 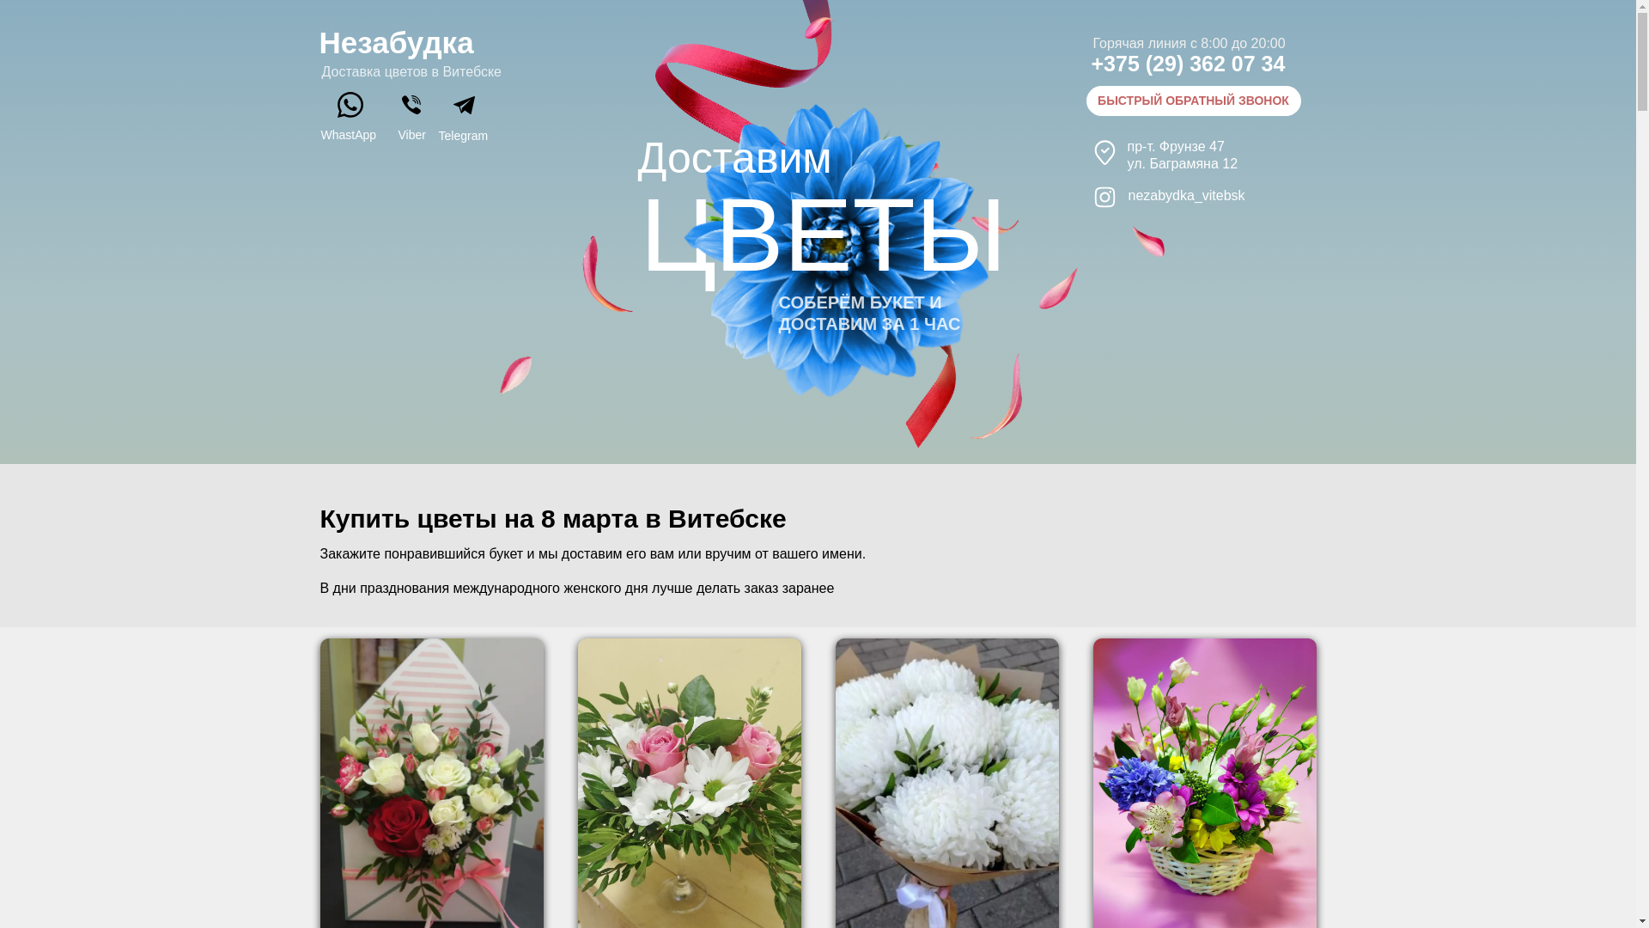 I want to click on +375 (29) 362 07 34, so click(x=1188, y=64).